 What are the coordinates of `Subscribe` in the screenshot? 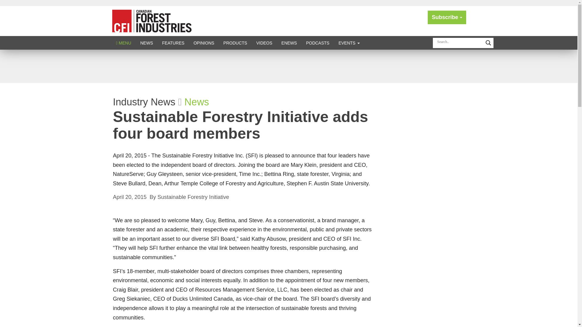 It's located at (447, 17).